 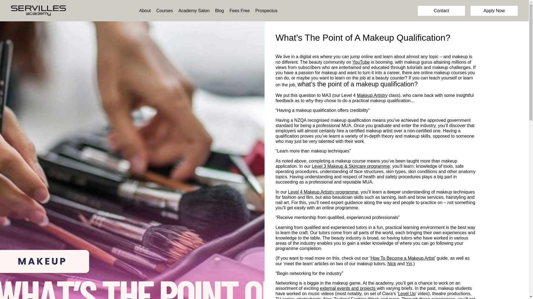 I want to click on About, so click(x=145, y=11).